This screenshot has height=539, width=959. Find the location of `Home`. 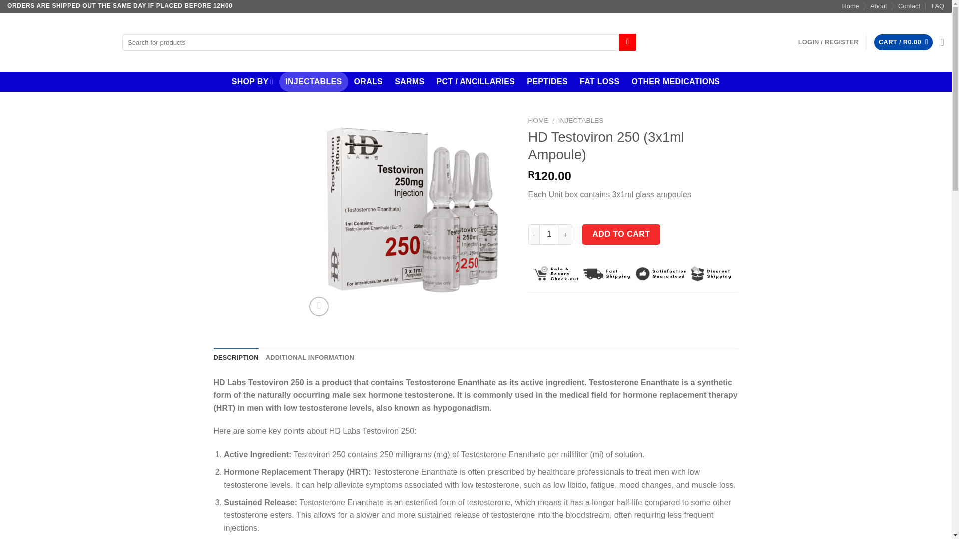

Home is located at coordinates (850, 6).